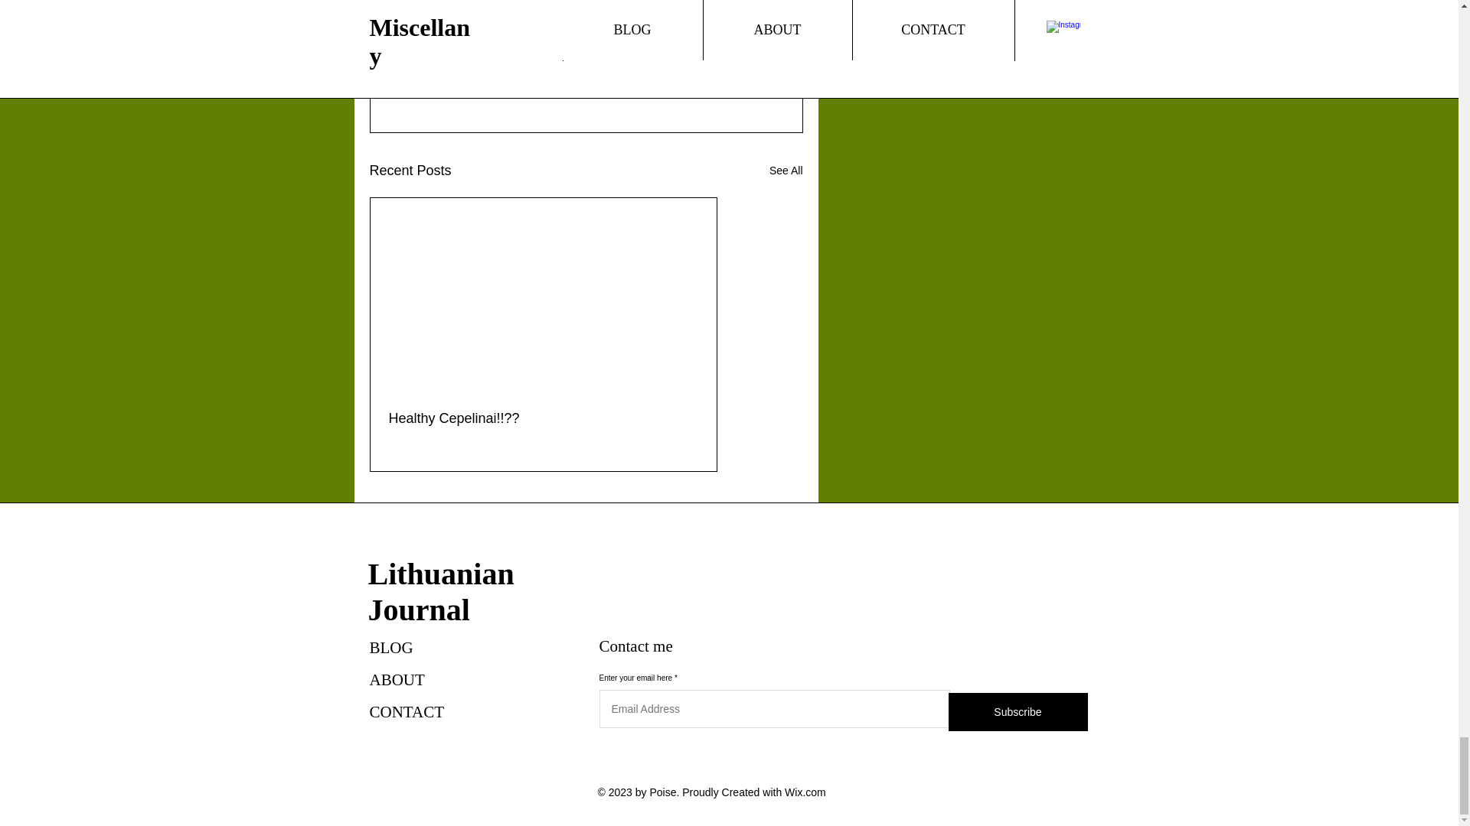 This screenshot has height=826, width=1470. What do you see at coordinates (805, 792) in the screenshot?
I see `Wix.com` at bounding box center [805, 792].